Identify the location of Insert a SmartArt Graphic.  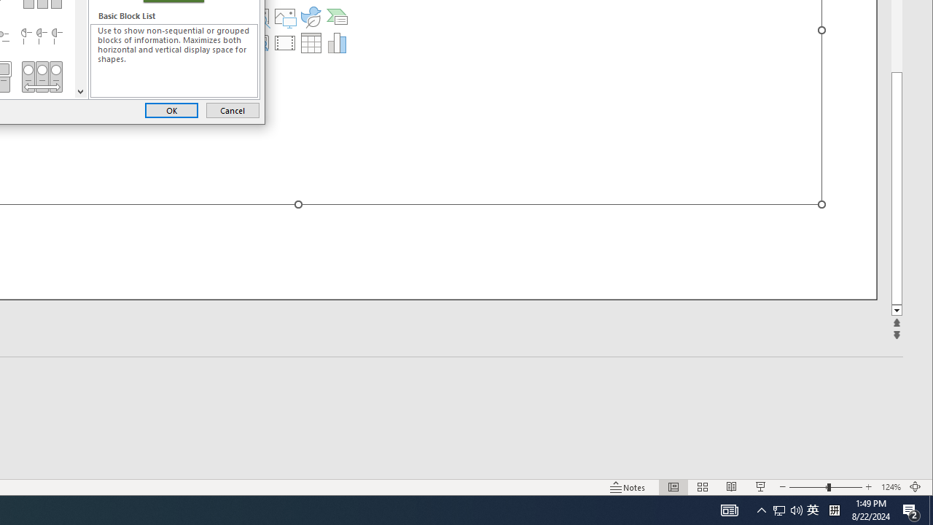
(337, 16).